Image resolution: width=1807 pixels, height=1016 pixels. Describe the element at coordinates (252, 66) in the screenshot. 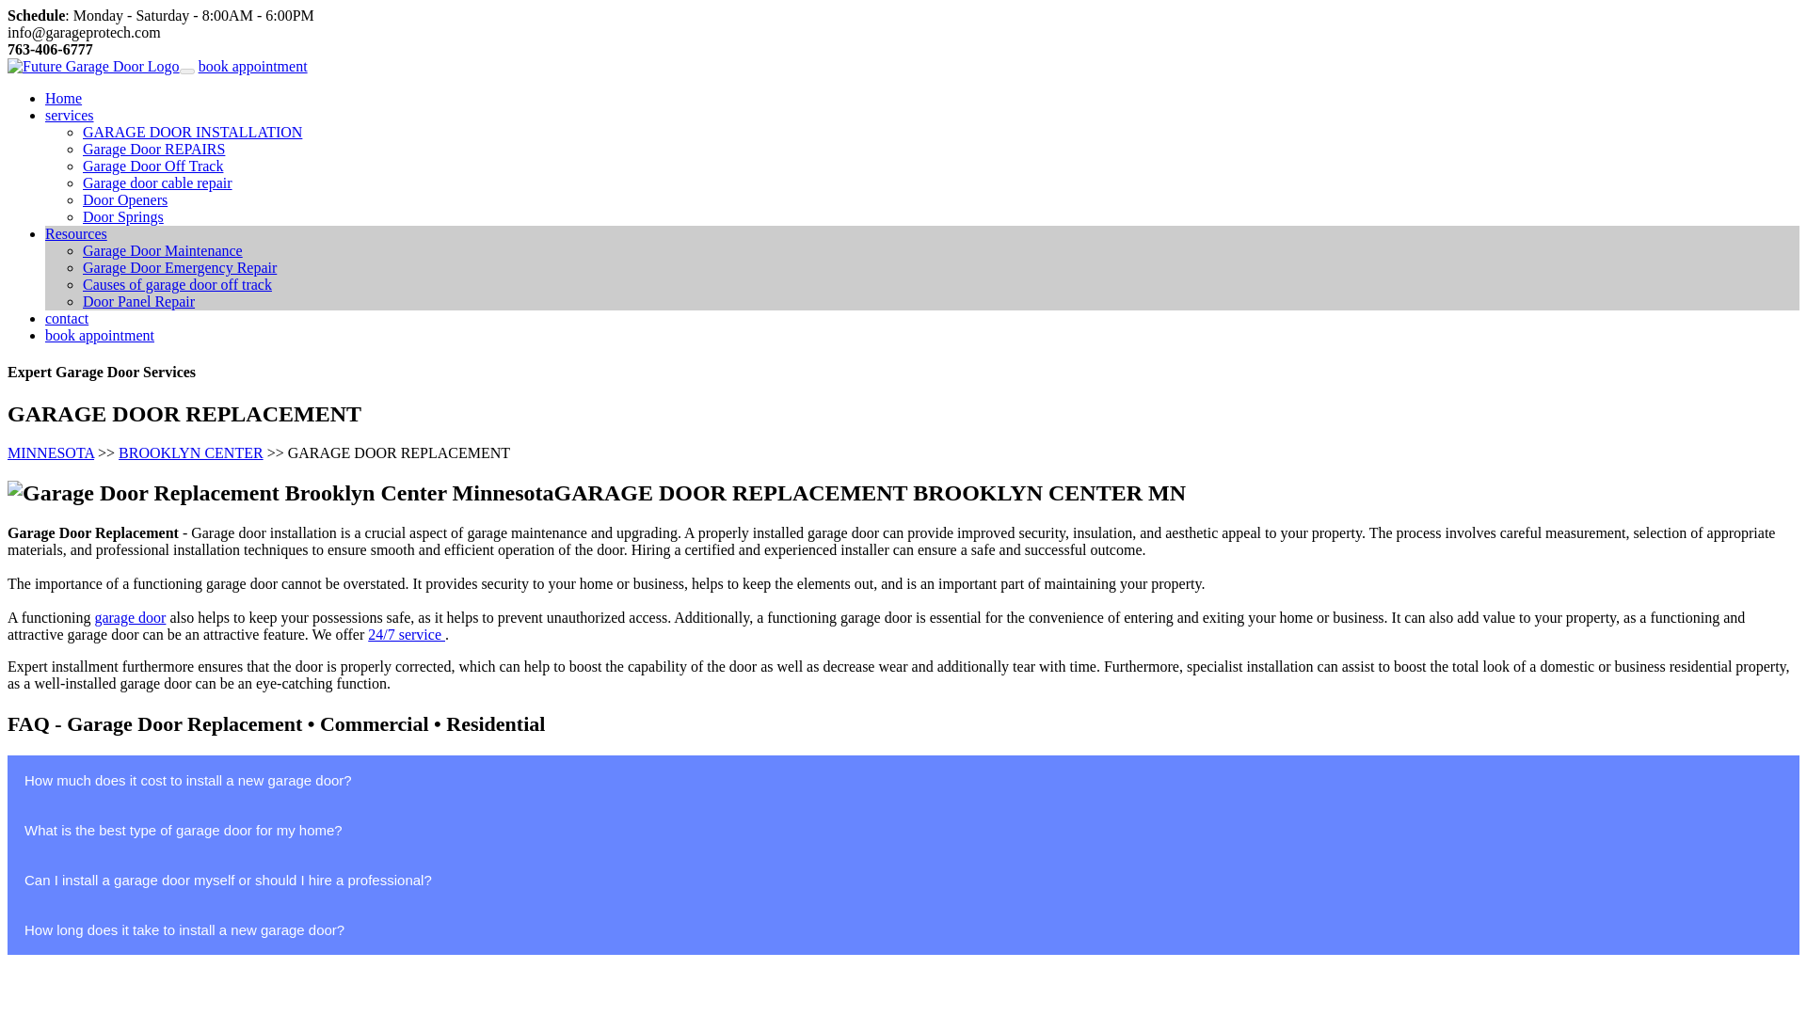

I see `book appointment` at that location.